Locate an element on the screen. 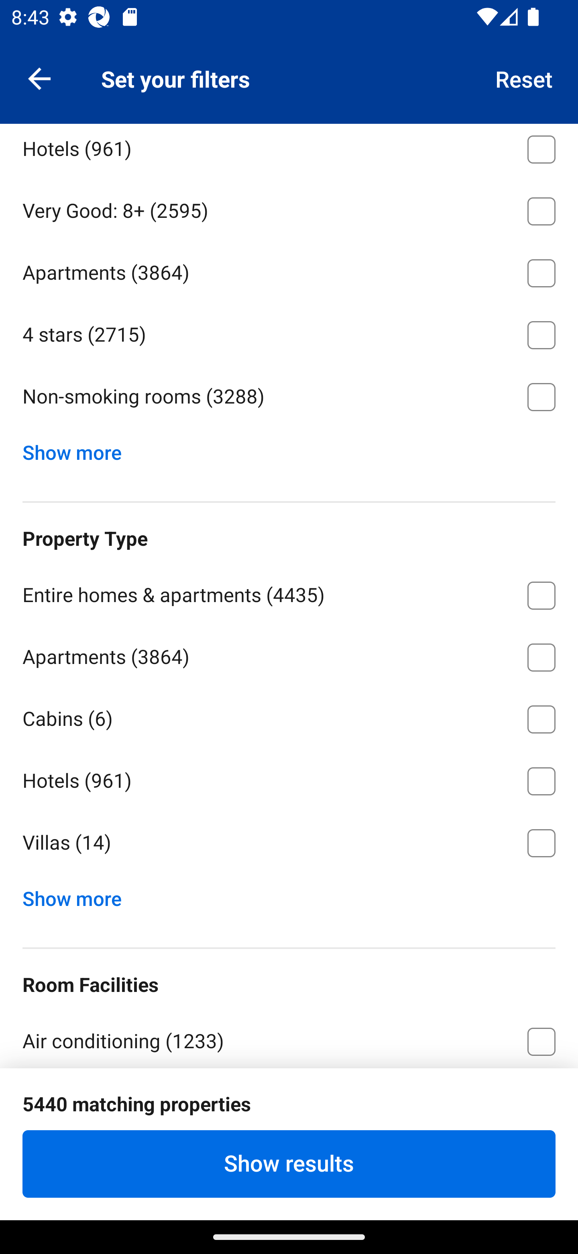 The height and width of the screenshot is (1254, 578). Villas ⁦(14) is located at coordinates (289, 843).